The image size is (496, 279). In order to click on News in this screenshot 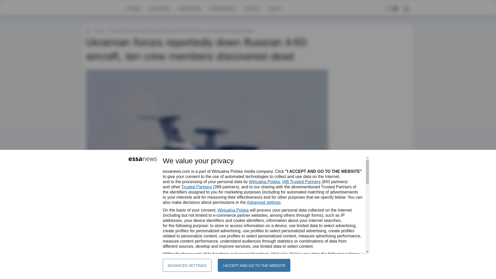, I will do `click(99, 30)`.